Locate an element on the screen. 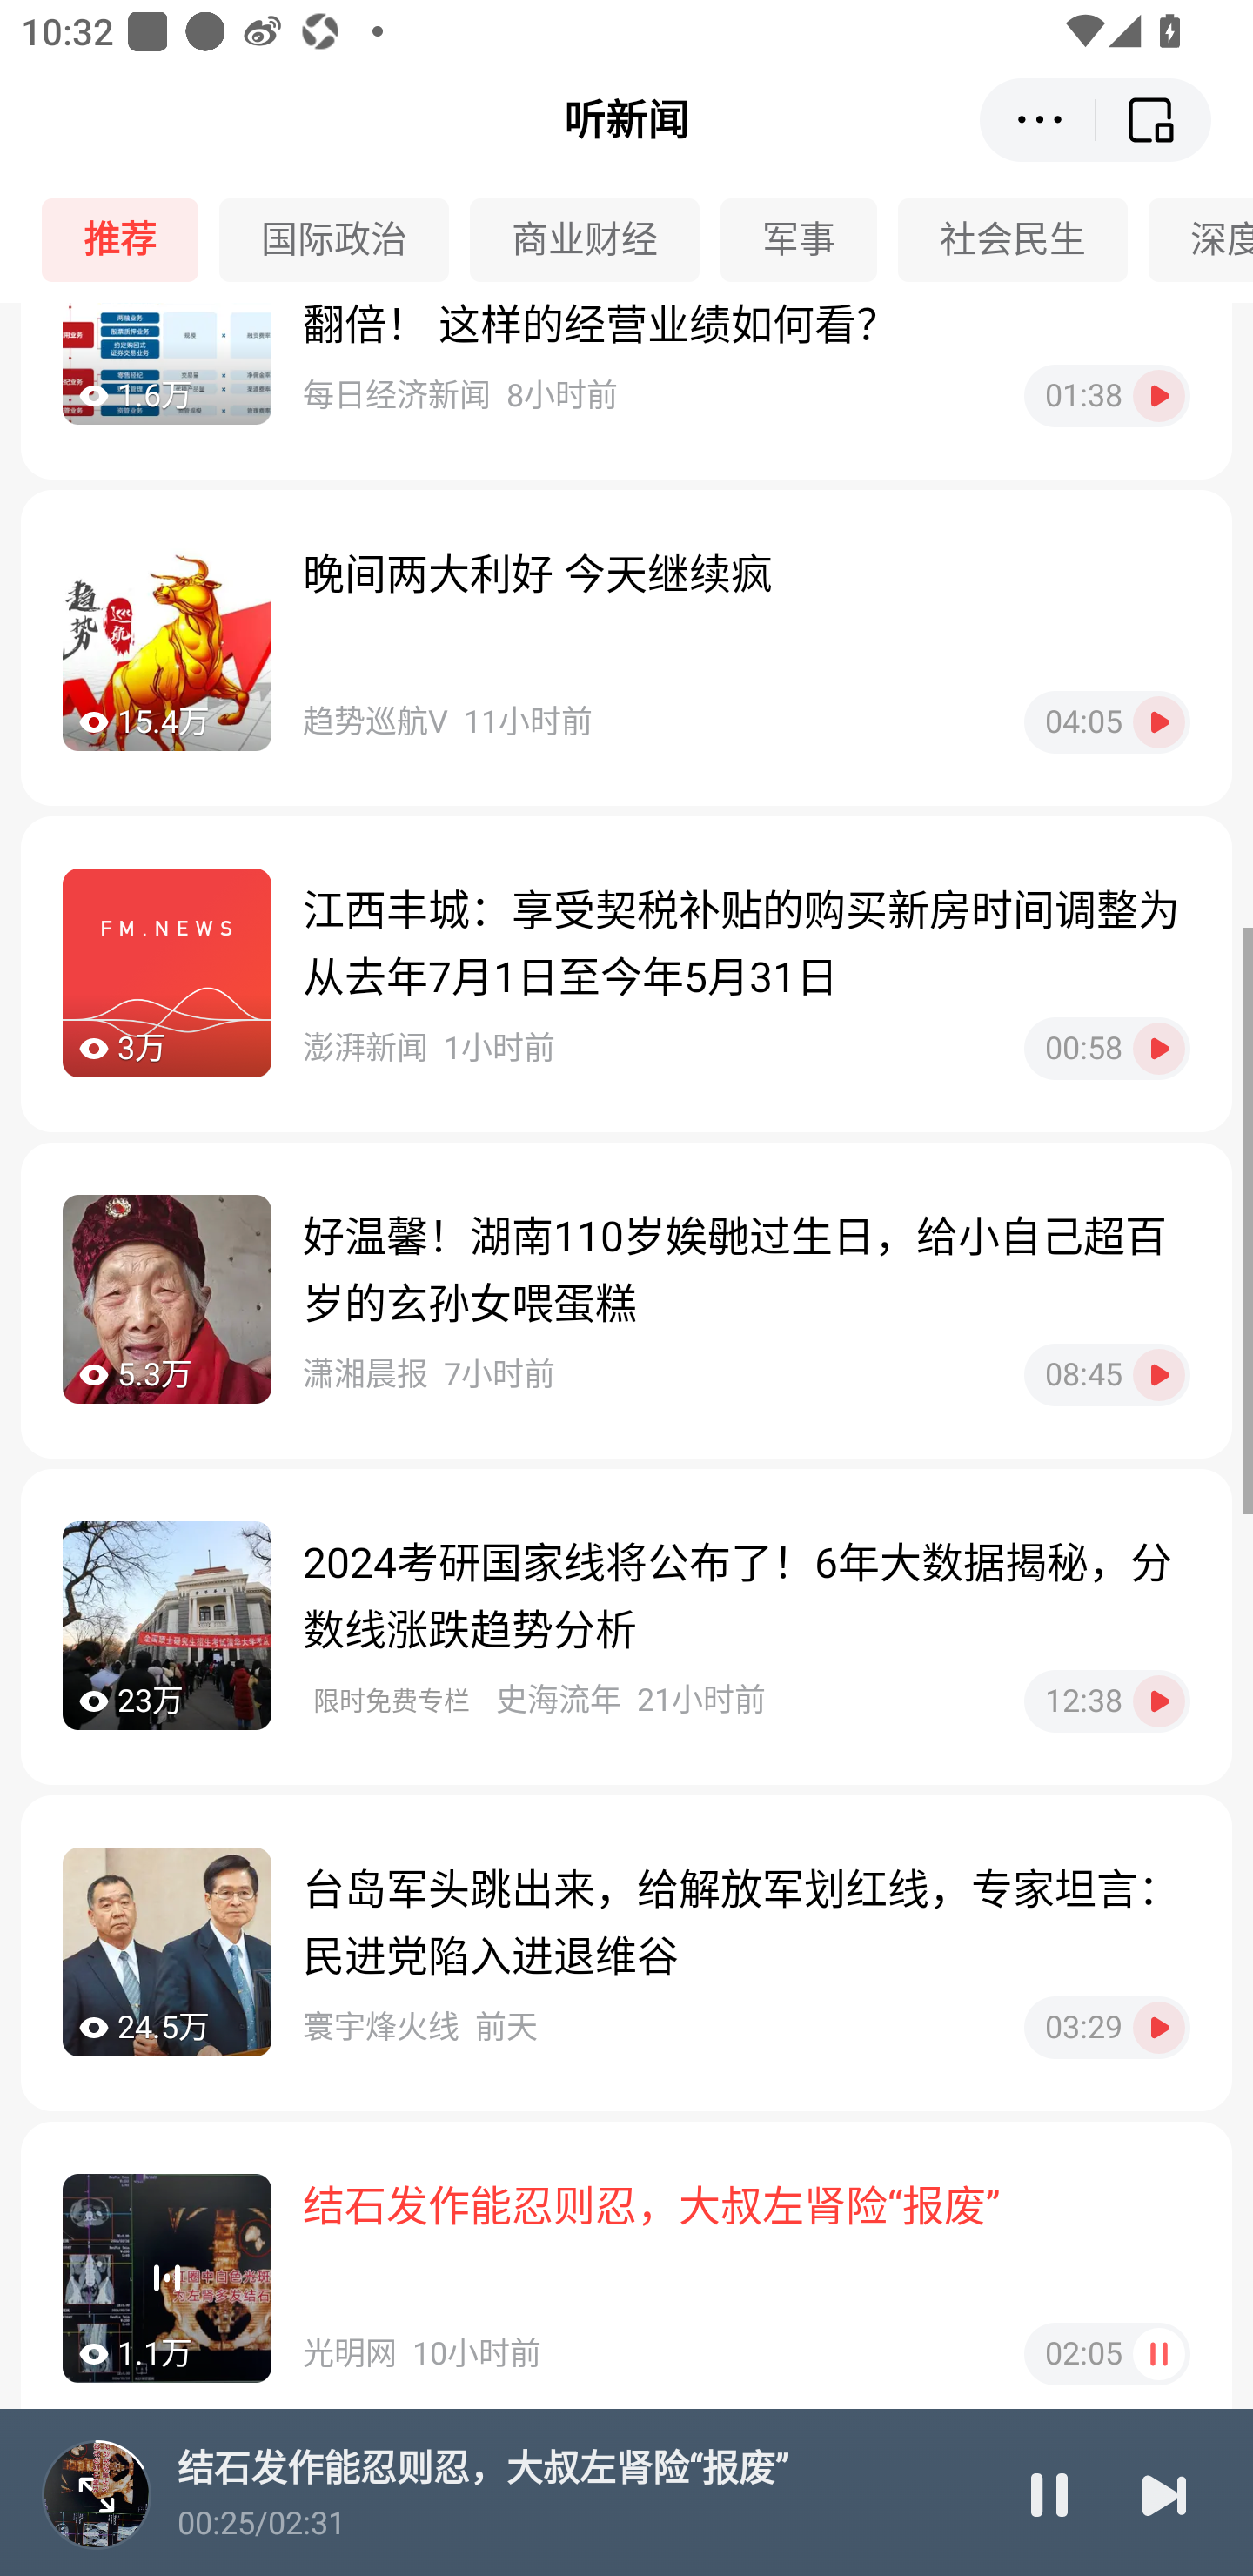 This screenshot has width=1253, height=2576. 推荐 is located at coordinates (130, 240).